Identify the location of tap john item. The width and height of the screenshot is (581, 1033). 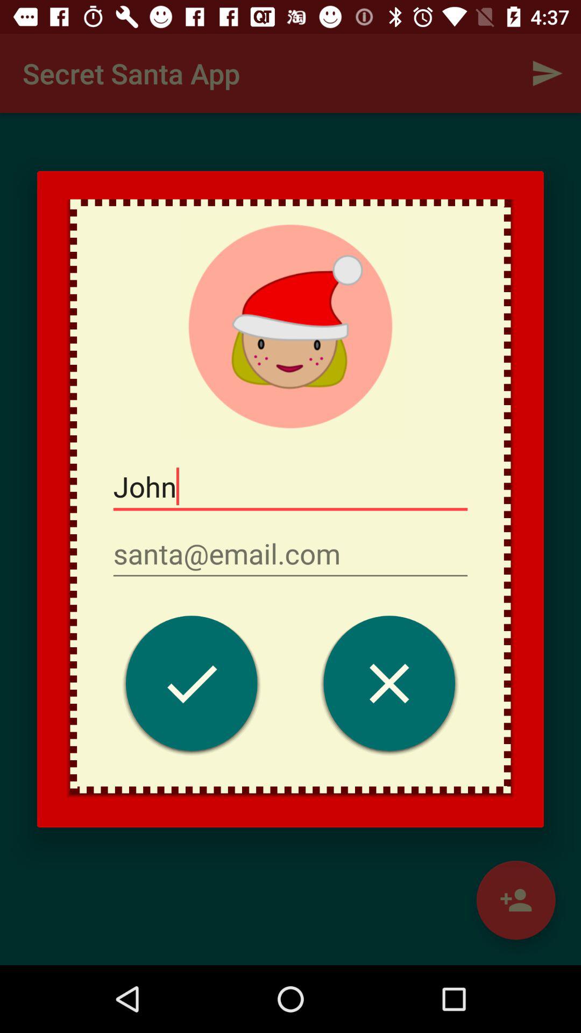
(290, 487).